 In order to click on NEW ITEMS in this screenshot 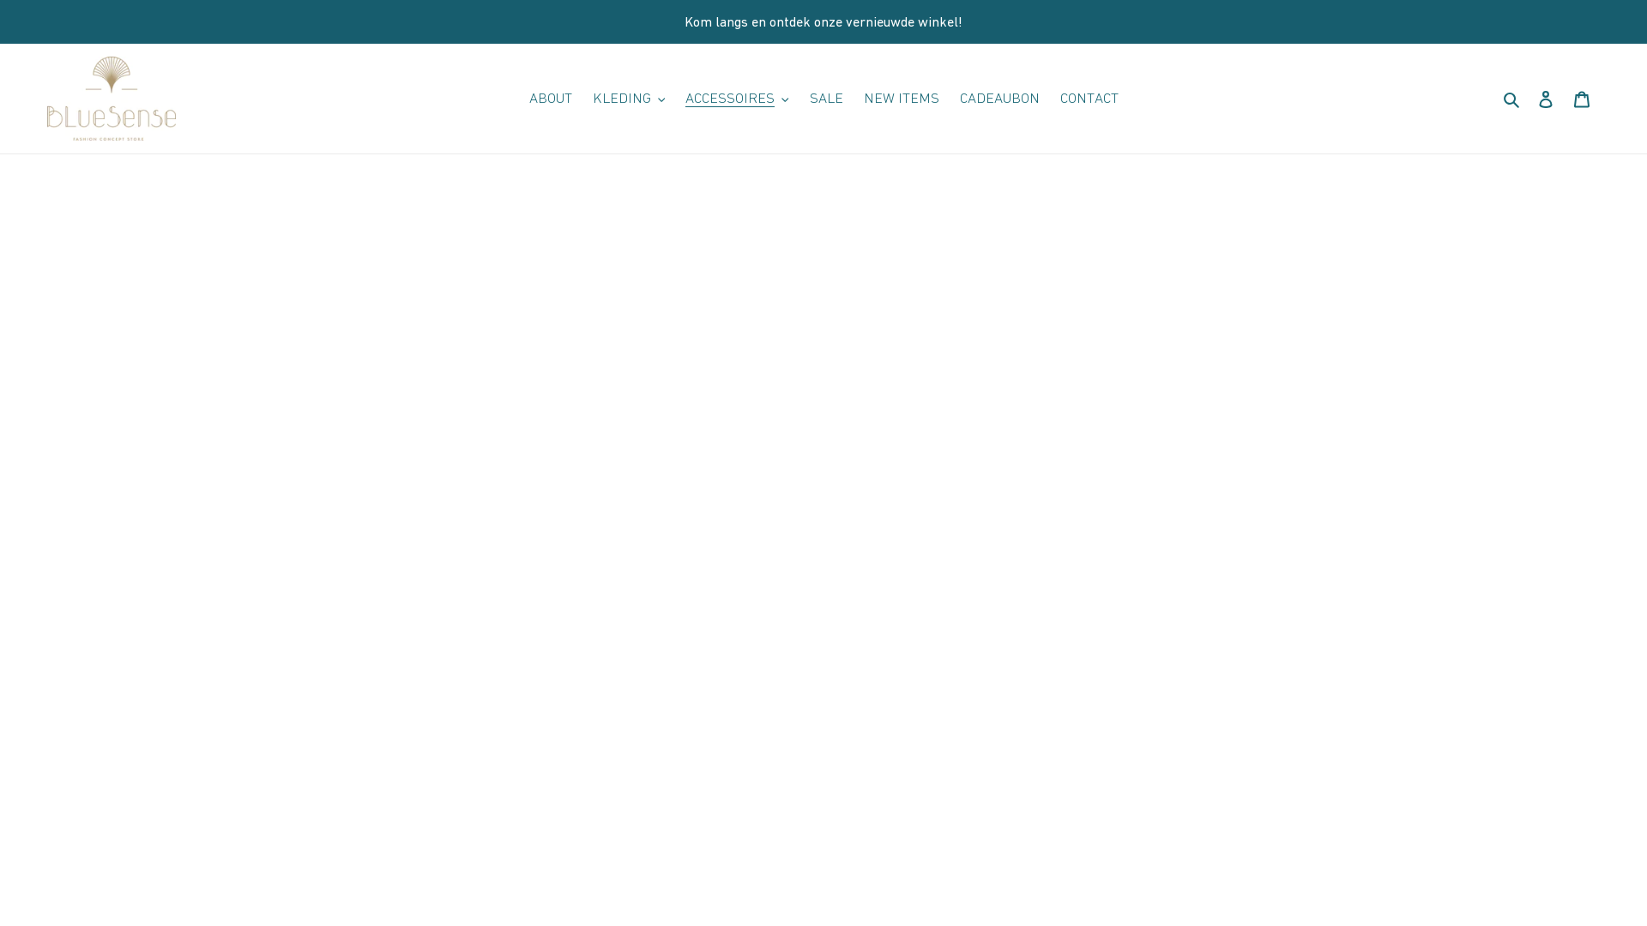, I will do `click(901, 99)`.